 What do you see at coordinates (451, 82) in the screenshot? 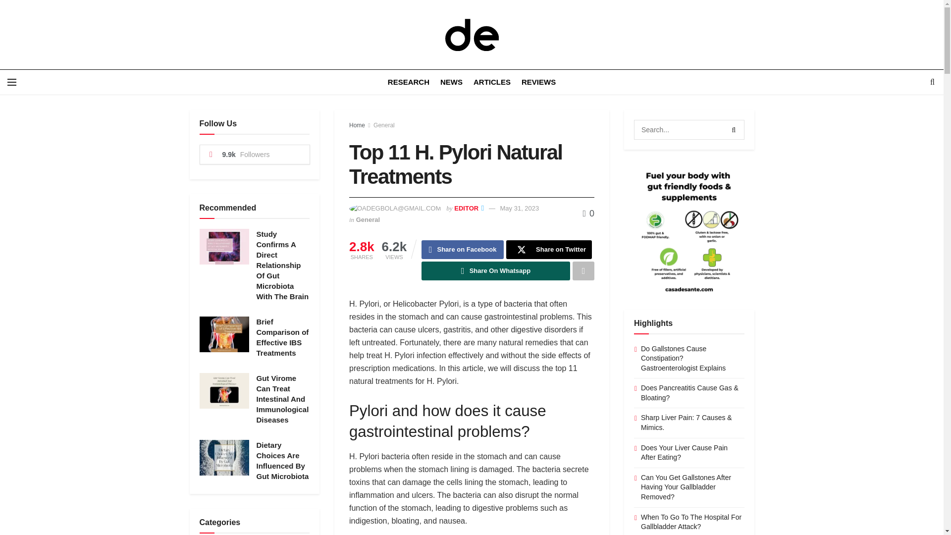
I see `NEWS` at bounding box center [451, 82].